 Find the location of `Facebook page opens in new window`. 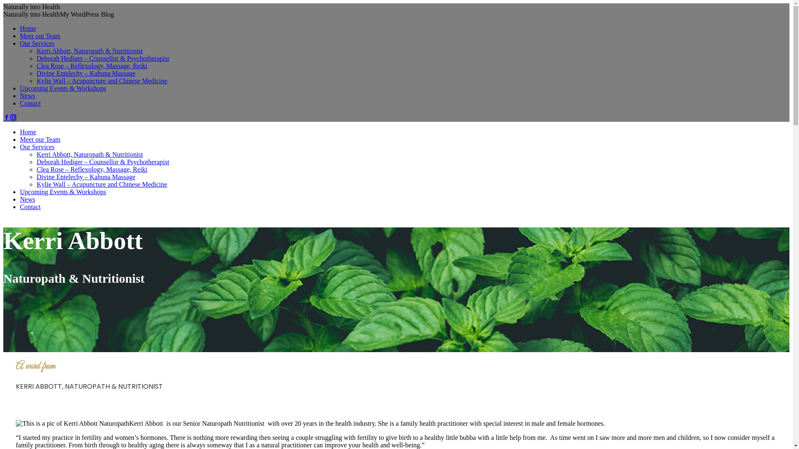

Facebook page opens in new window is located at coordinates (7, 118).